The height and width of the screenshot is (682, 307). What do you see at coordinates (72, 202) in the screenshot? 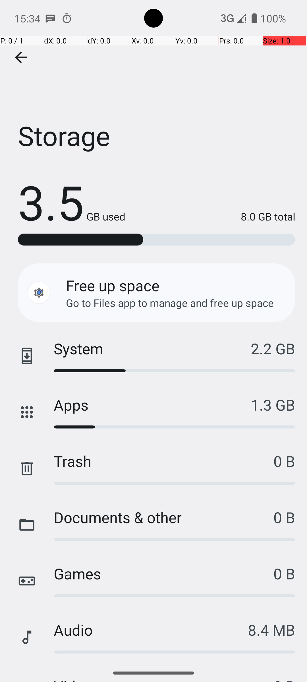
I see `3.5 GB used` at bounding box center [72, 202].